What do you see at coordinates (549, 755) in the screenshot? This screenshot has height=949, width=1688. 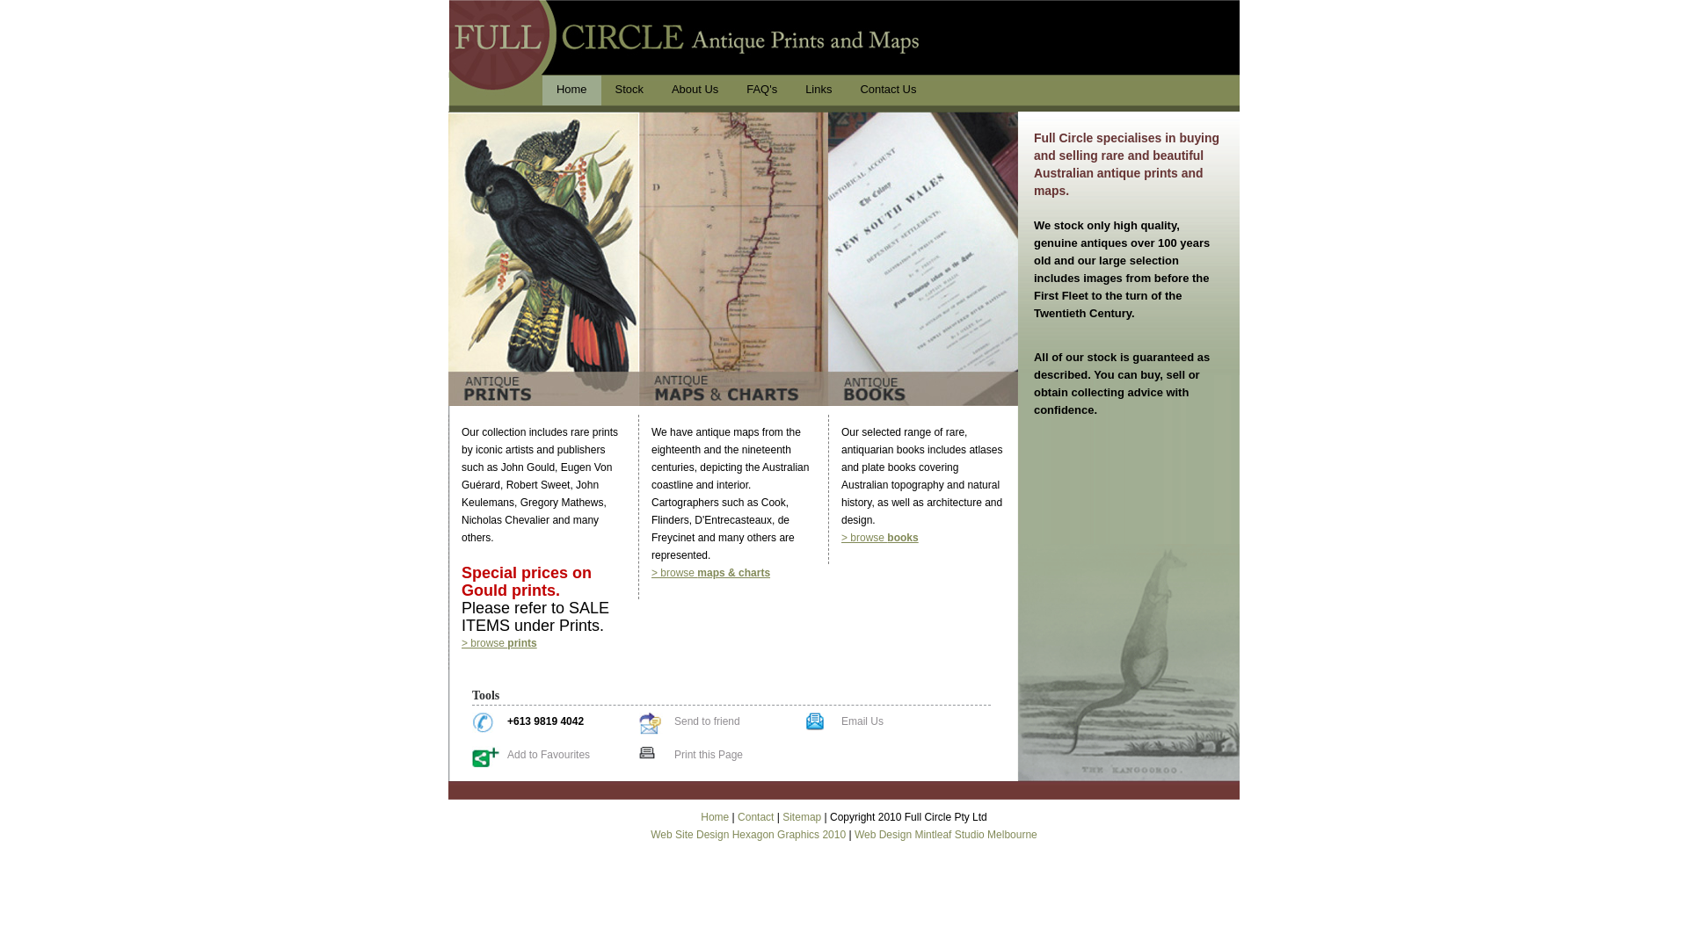 I see `Add to Favourites` at bounding box center [549, 755].